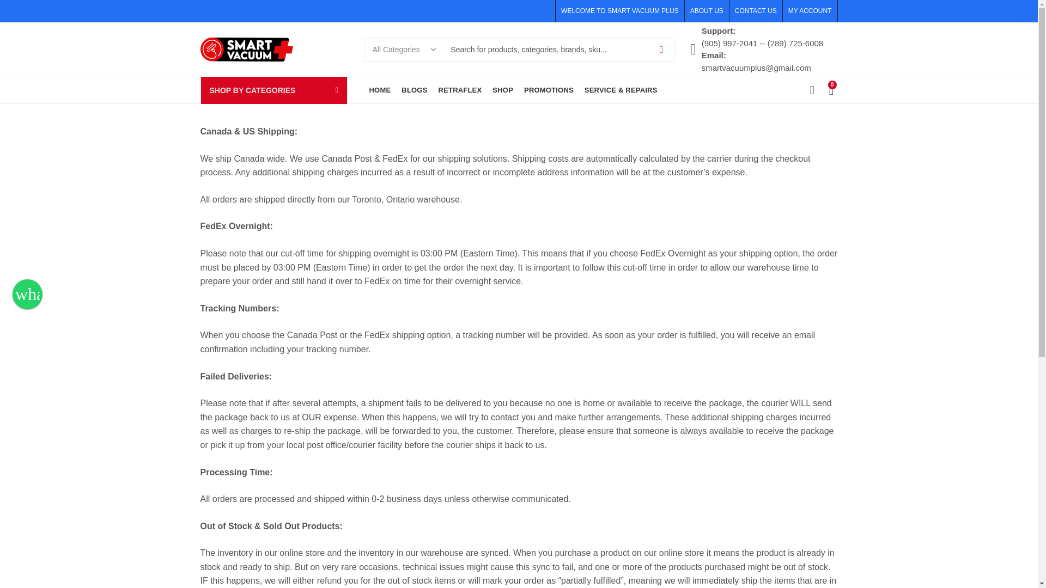  Describe the element at coordinates (549, 90) in the screenshot. I see `PROMOTIONS` at that location.